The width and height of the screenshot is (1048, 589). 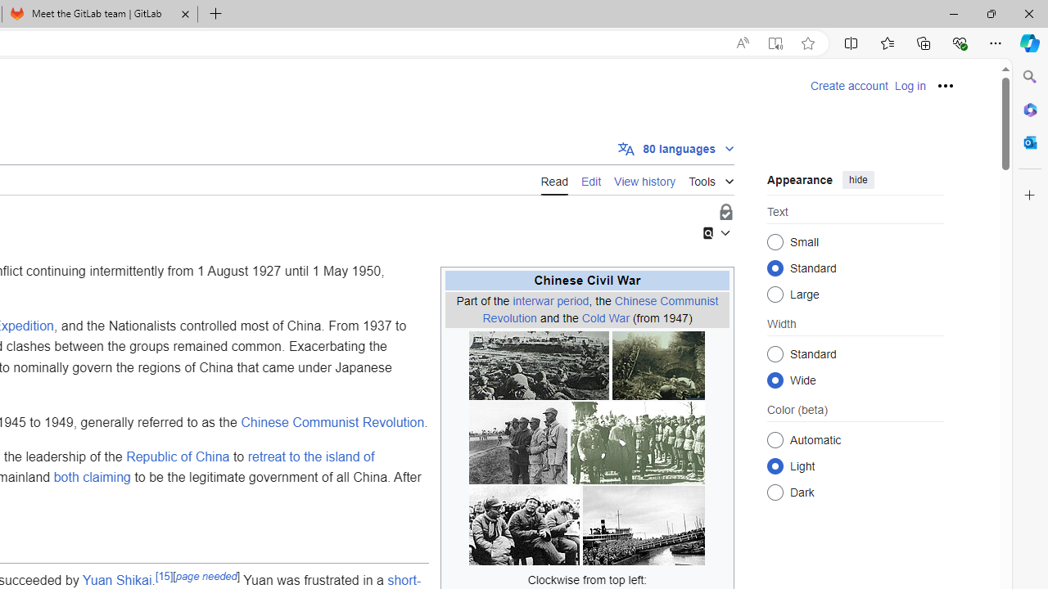 What do you see at coordinates (946, 85) in the screenshot?
I see `Personal tools` at bounding box center [946, 85].